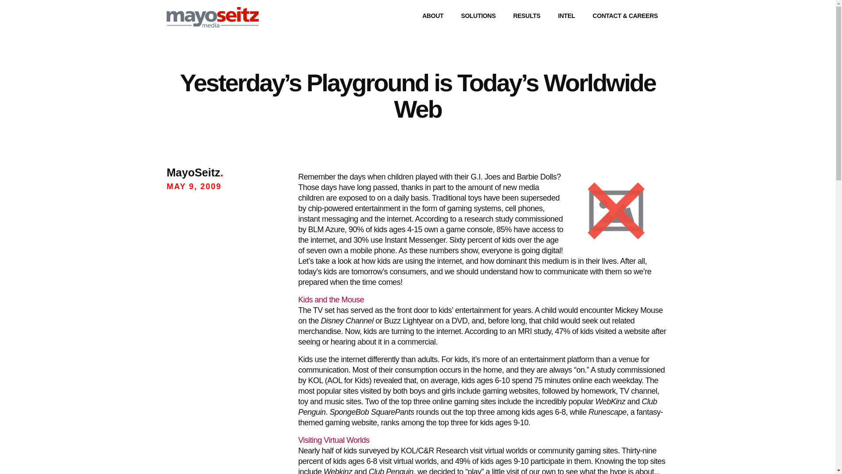 The image size is (842, 474). What do you see at coordinates (434, 16) in the screenshot?
I see `ABOUT` at bounding box center [434, 16].